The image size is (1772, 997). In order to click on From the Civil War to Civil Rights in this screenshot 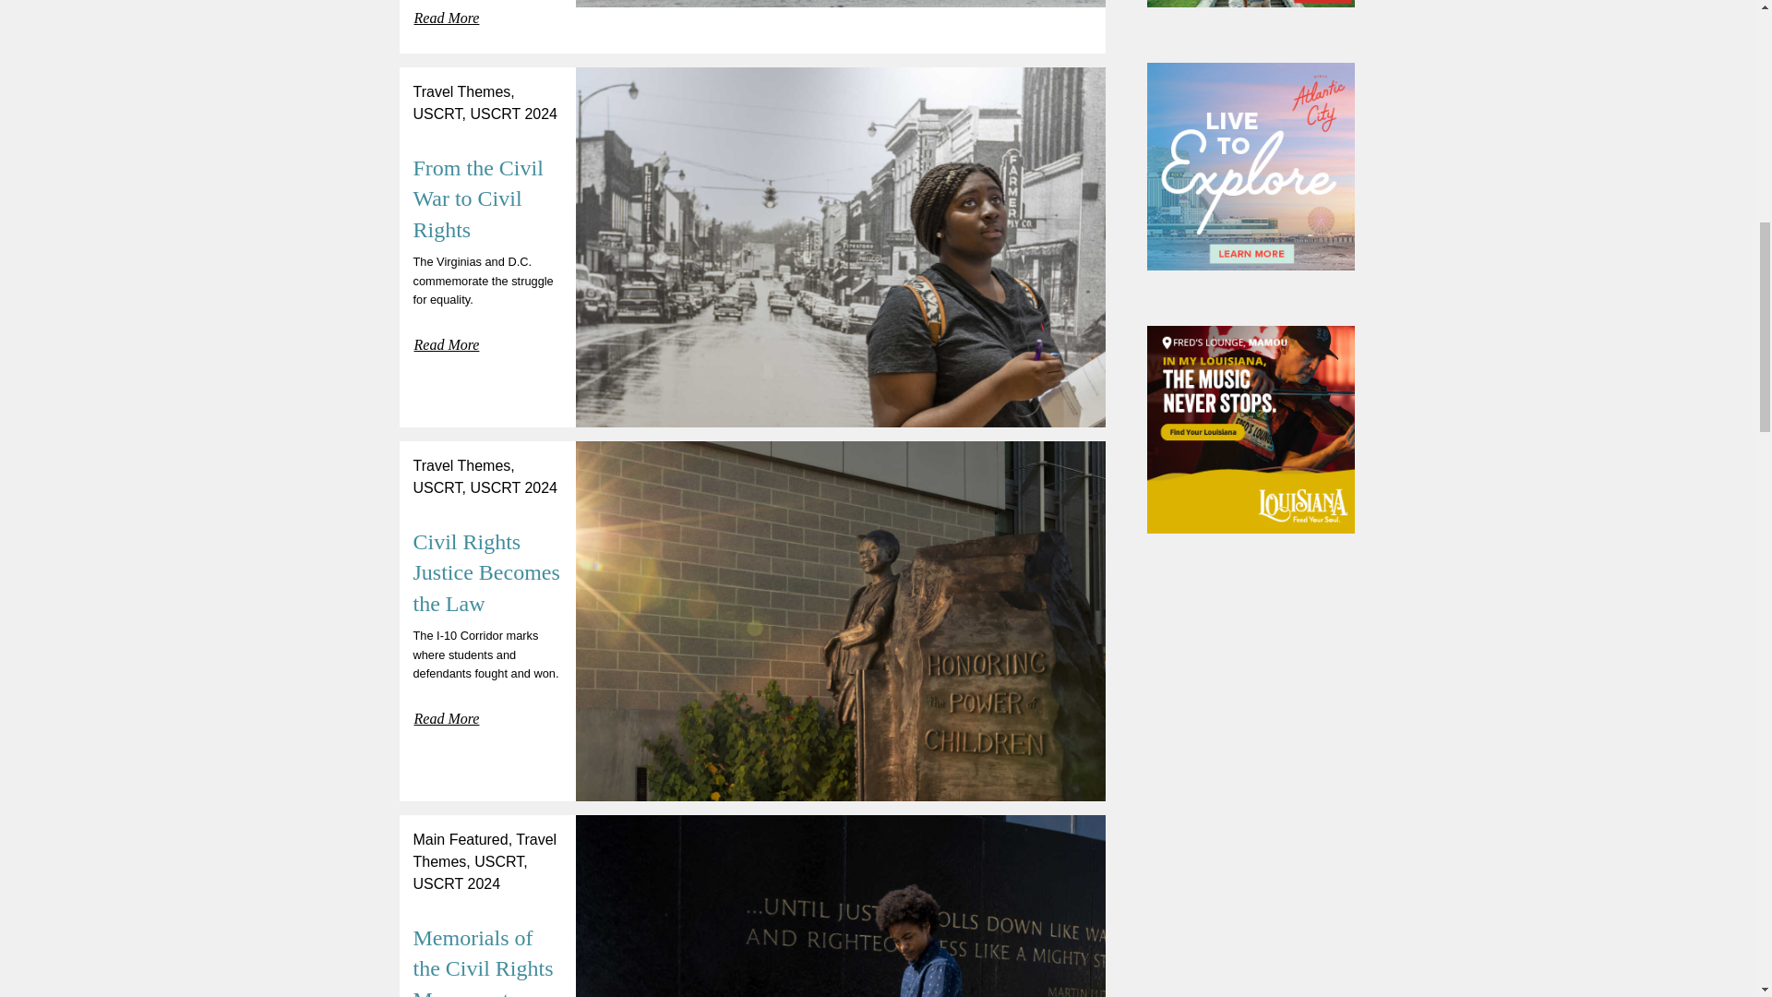, I will do `click(478, 198)`.